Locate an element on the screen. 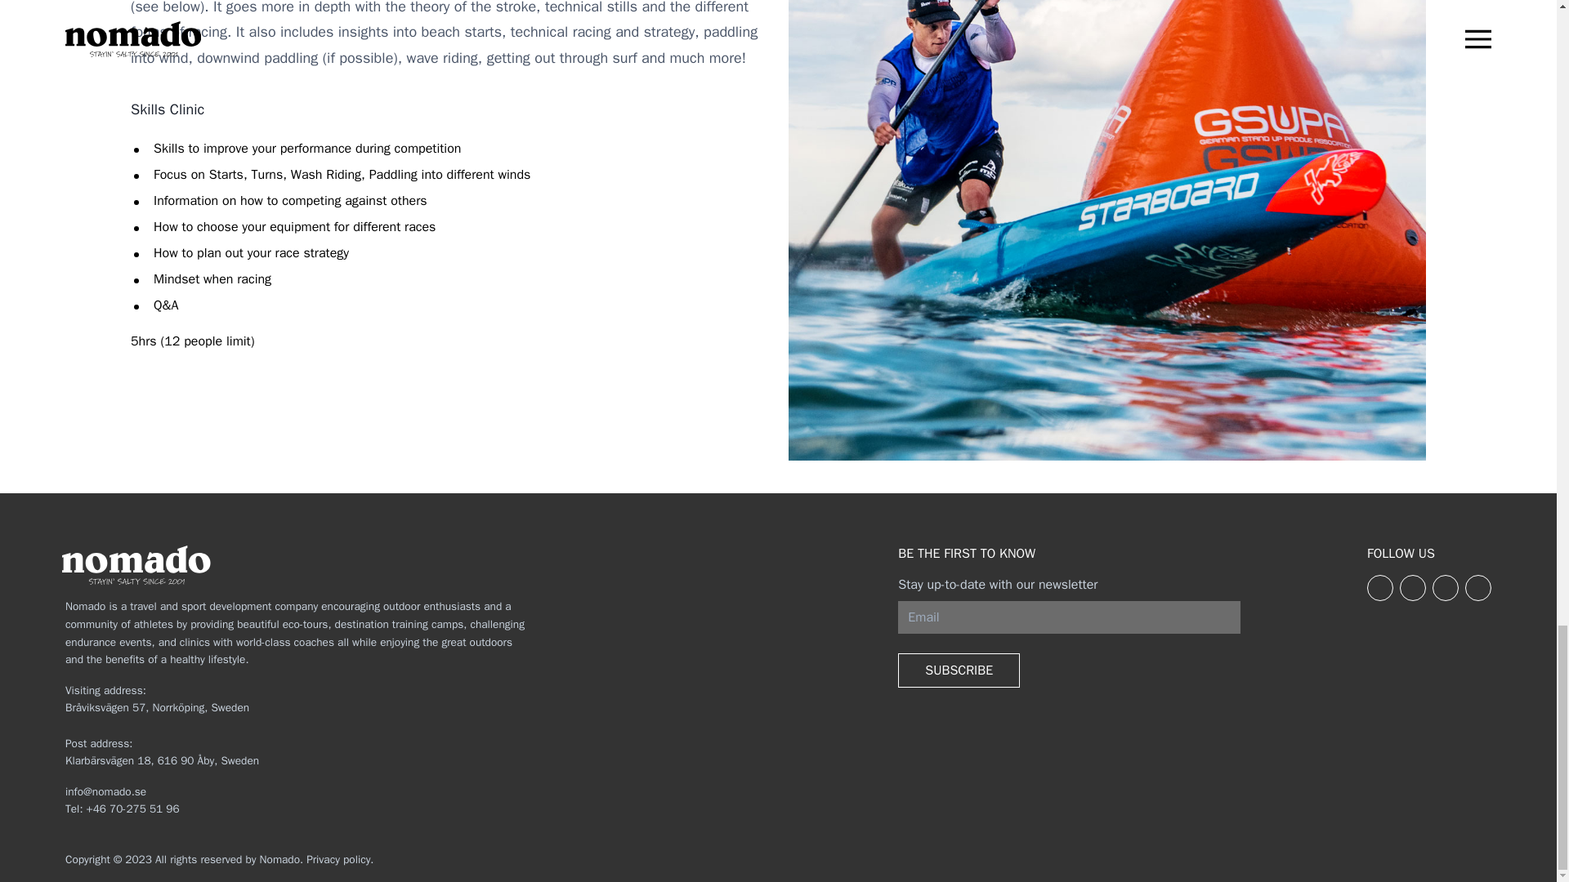 This screenshot has height=882, width=1569. Subscribe is located at coordinates (959, 670).